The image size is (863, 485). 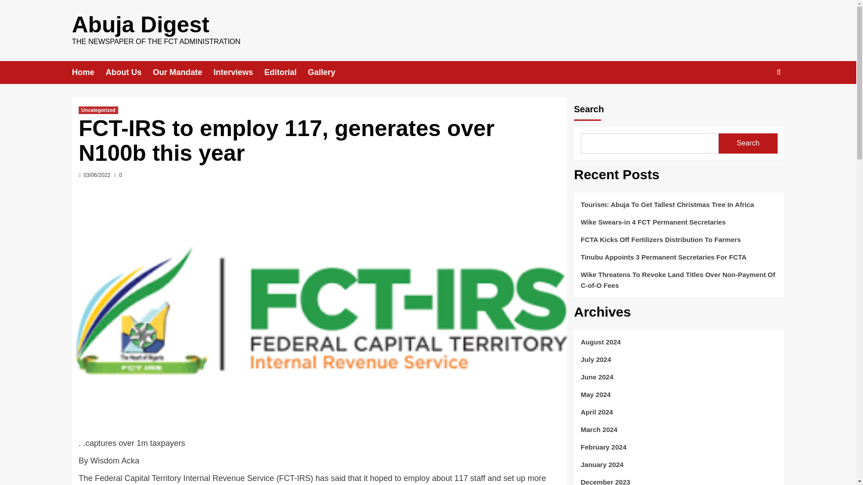 I want to click on Our Mandate, so click(x=182, y=72).